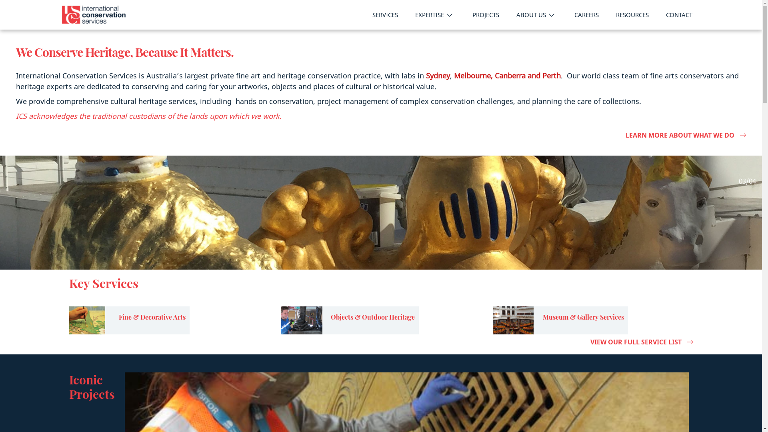 Image resolution: width=768 pixels, height=432 pixels. I want to click on LEARN MORE ABOUT WHAT WE DO, so click(381, 135).